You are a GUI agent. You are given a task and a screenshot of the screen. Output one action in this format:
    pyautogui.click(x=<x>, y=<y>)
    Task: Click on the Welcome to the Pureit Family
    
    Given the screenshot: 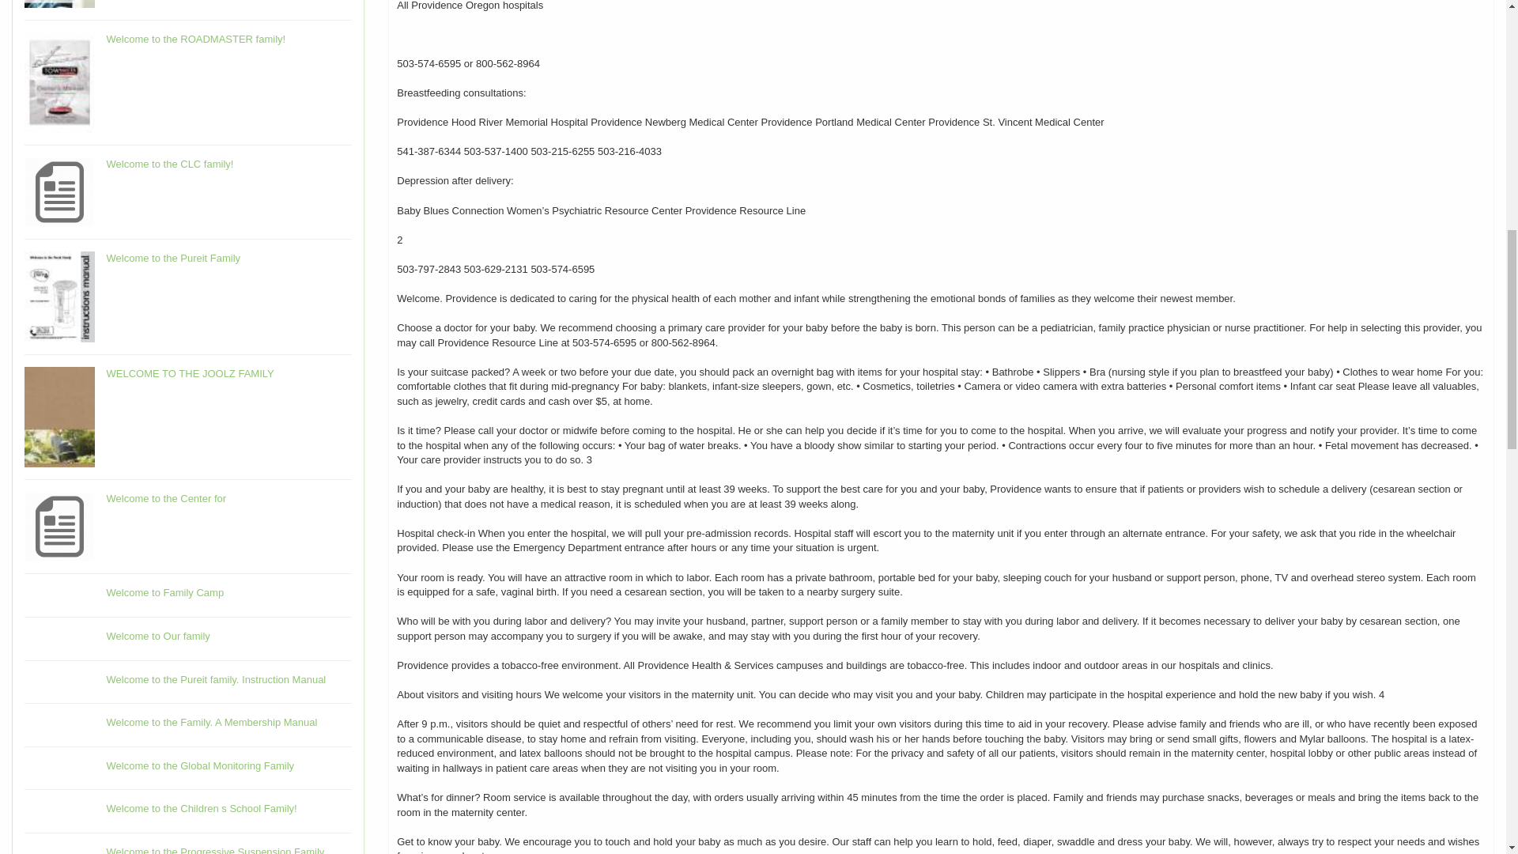 What is the action you would take?
    pyautogui.click(x=174, y=258)
    